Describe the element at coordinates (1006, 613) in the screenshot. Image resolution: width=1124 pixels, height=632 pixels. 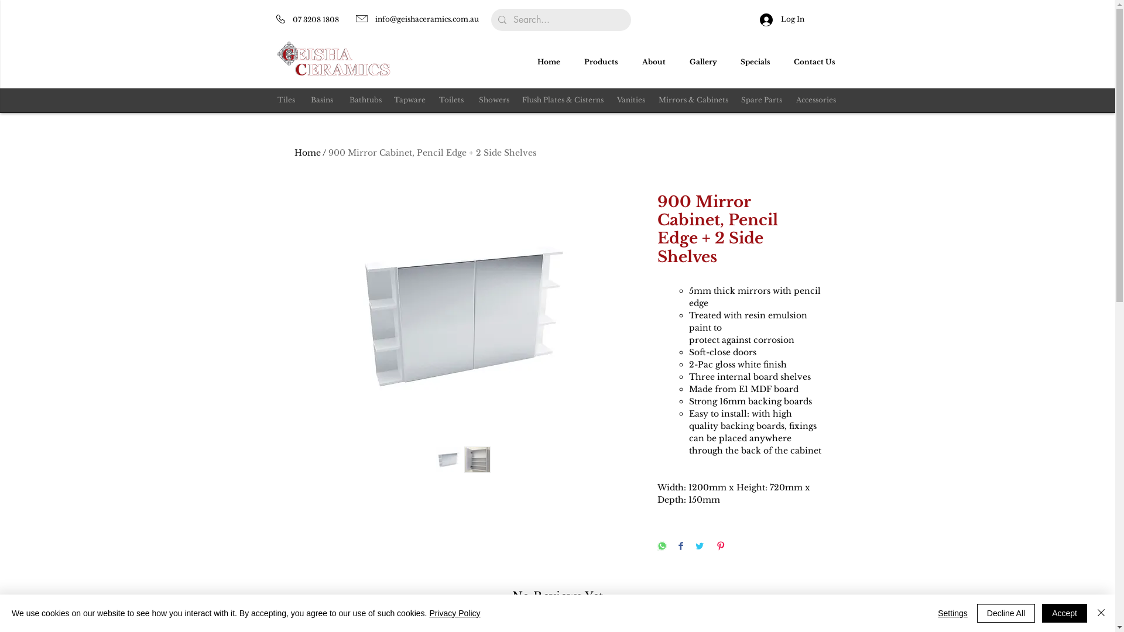
I see `Decline All` at that location.